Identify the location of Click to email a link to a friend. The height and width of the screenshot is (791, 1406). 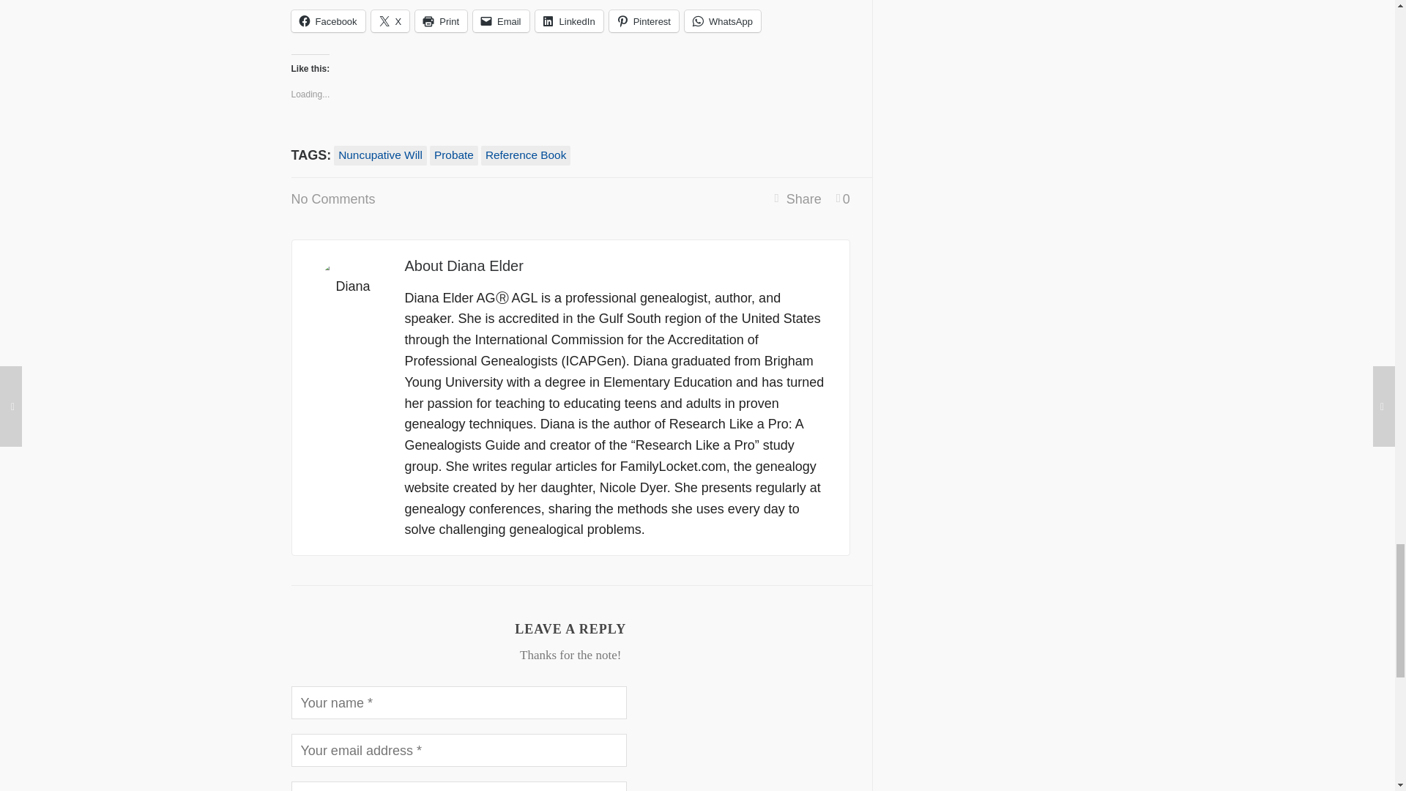
(501, 21).